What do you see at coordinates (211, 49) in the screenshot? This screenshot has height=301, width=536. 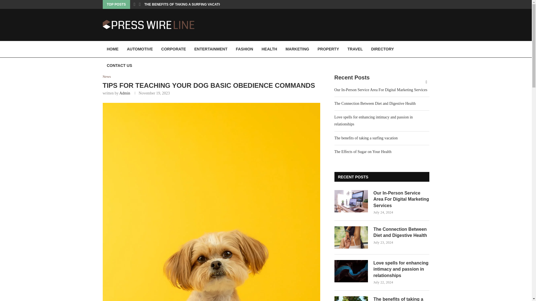 I see `ENTERTAINMENT` at bounding box center [211, 49].